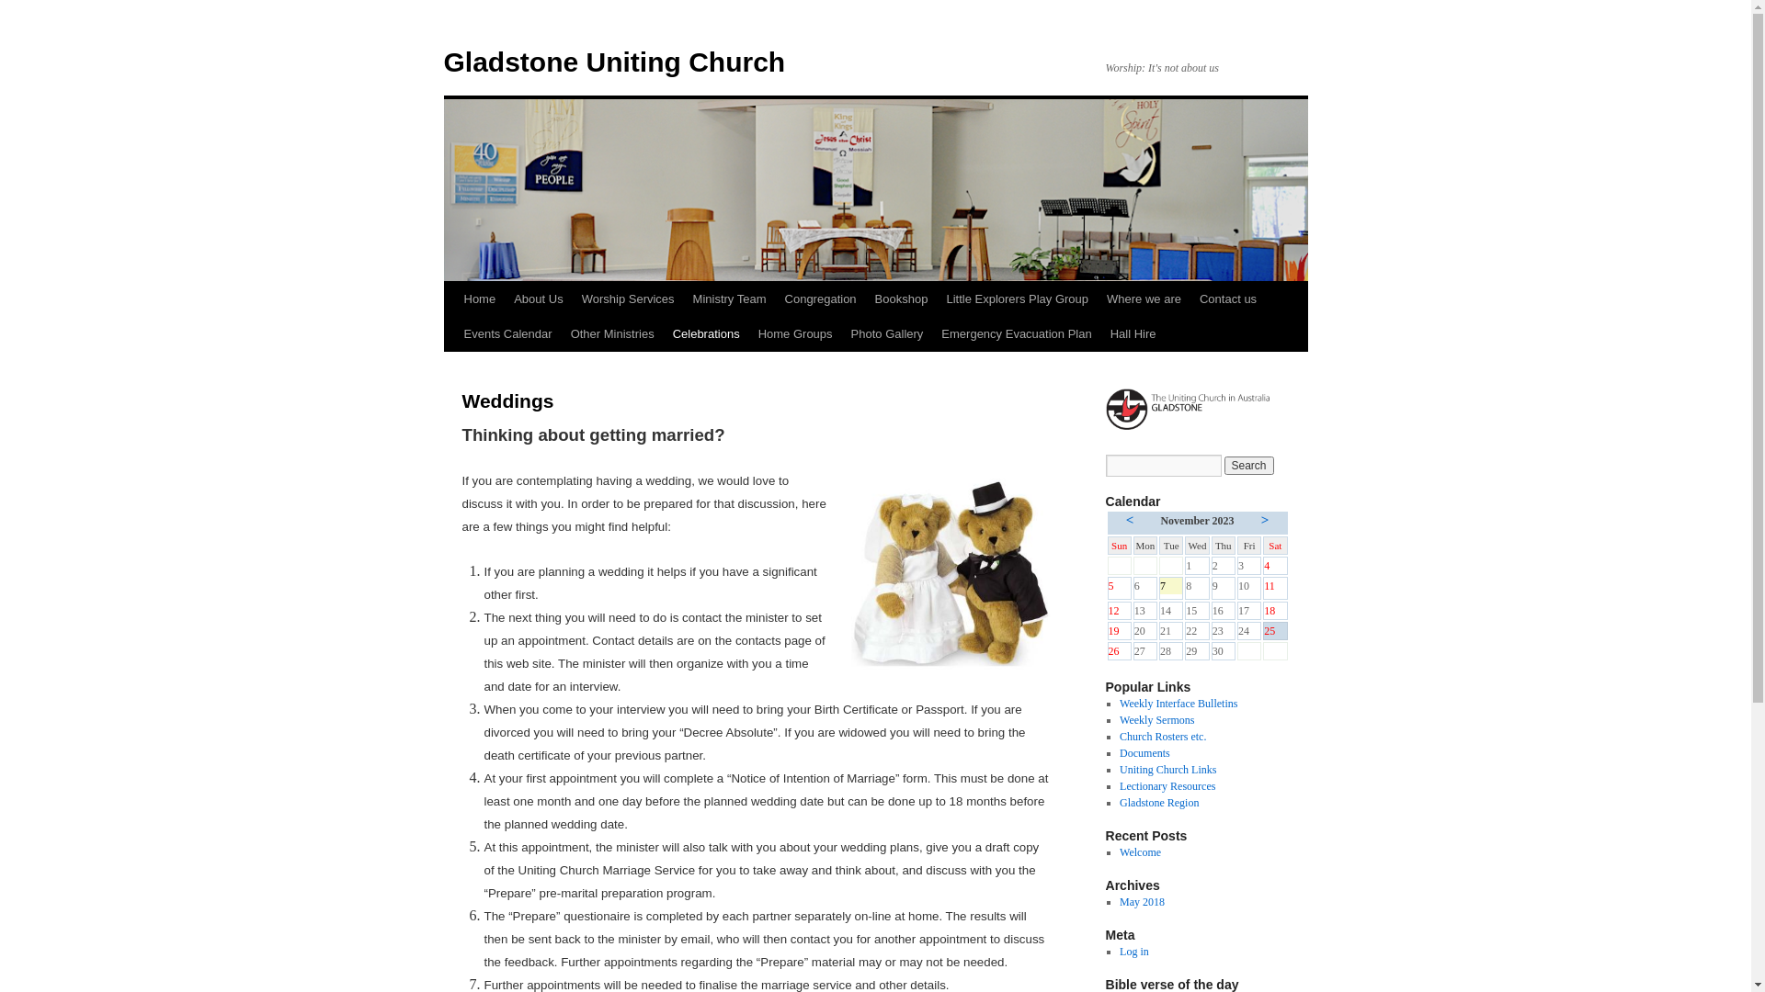 The image size is (1765, 992). I want to click on Emergency Evacuation Plan, so click(1016, 334).